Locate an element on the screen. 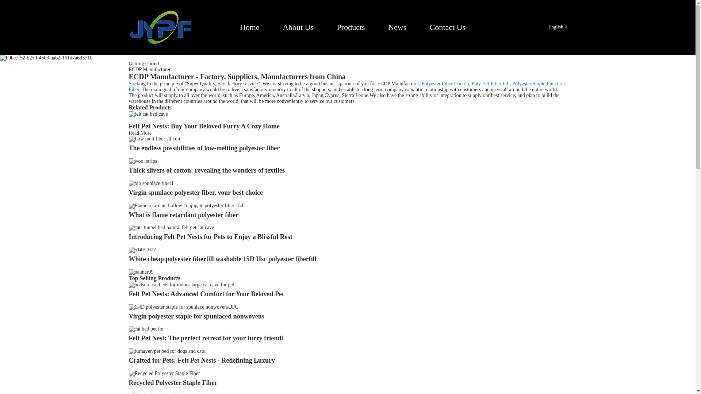 The height and width of the screenshot is (394, 701). Virgin spunlace polyester fiber, your best choice is located at coordinates (150, 182).